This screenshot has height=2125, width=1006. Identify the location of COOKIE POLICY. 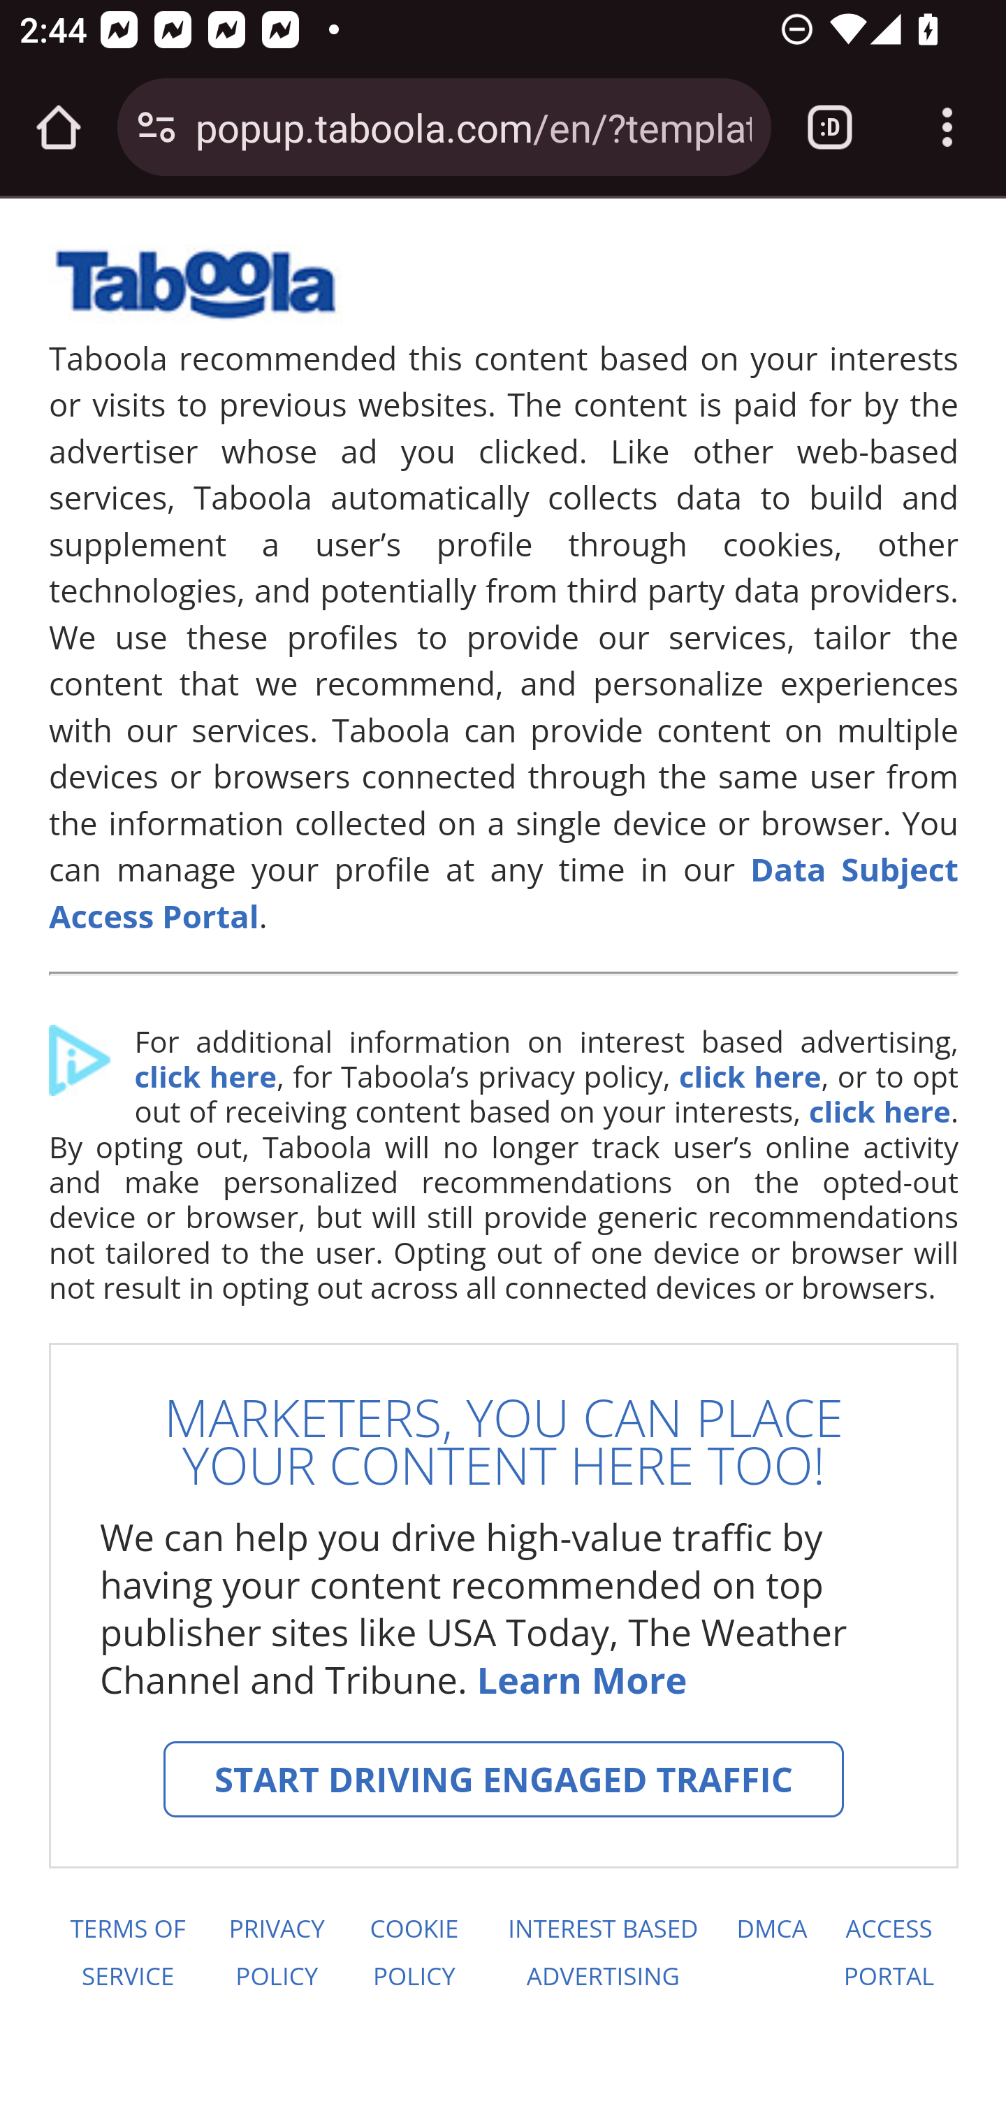
(414, 1953).